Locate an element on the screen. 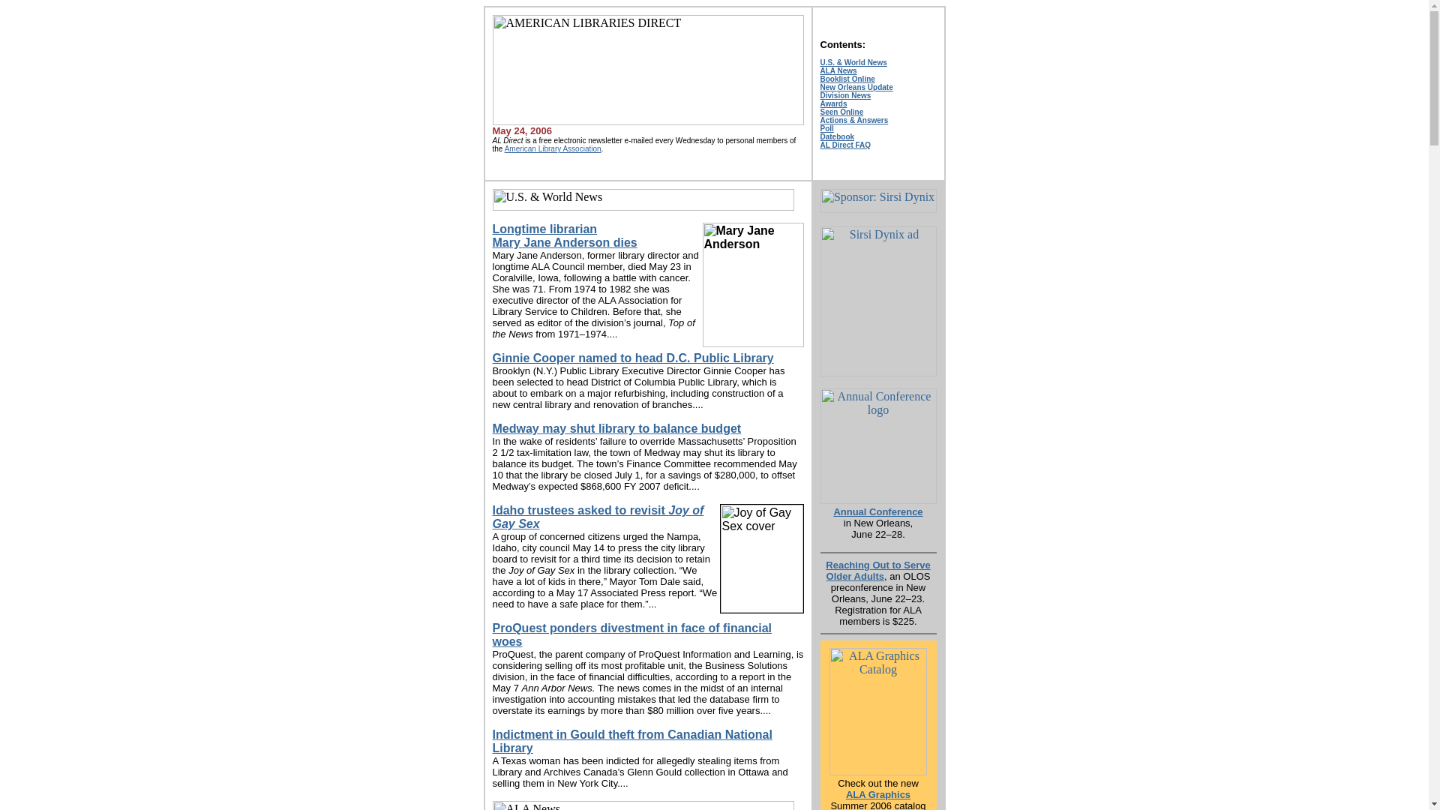  ProQuest ponders divestment in face of financial woes is located at coordinates (838, 136).